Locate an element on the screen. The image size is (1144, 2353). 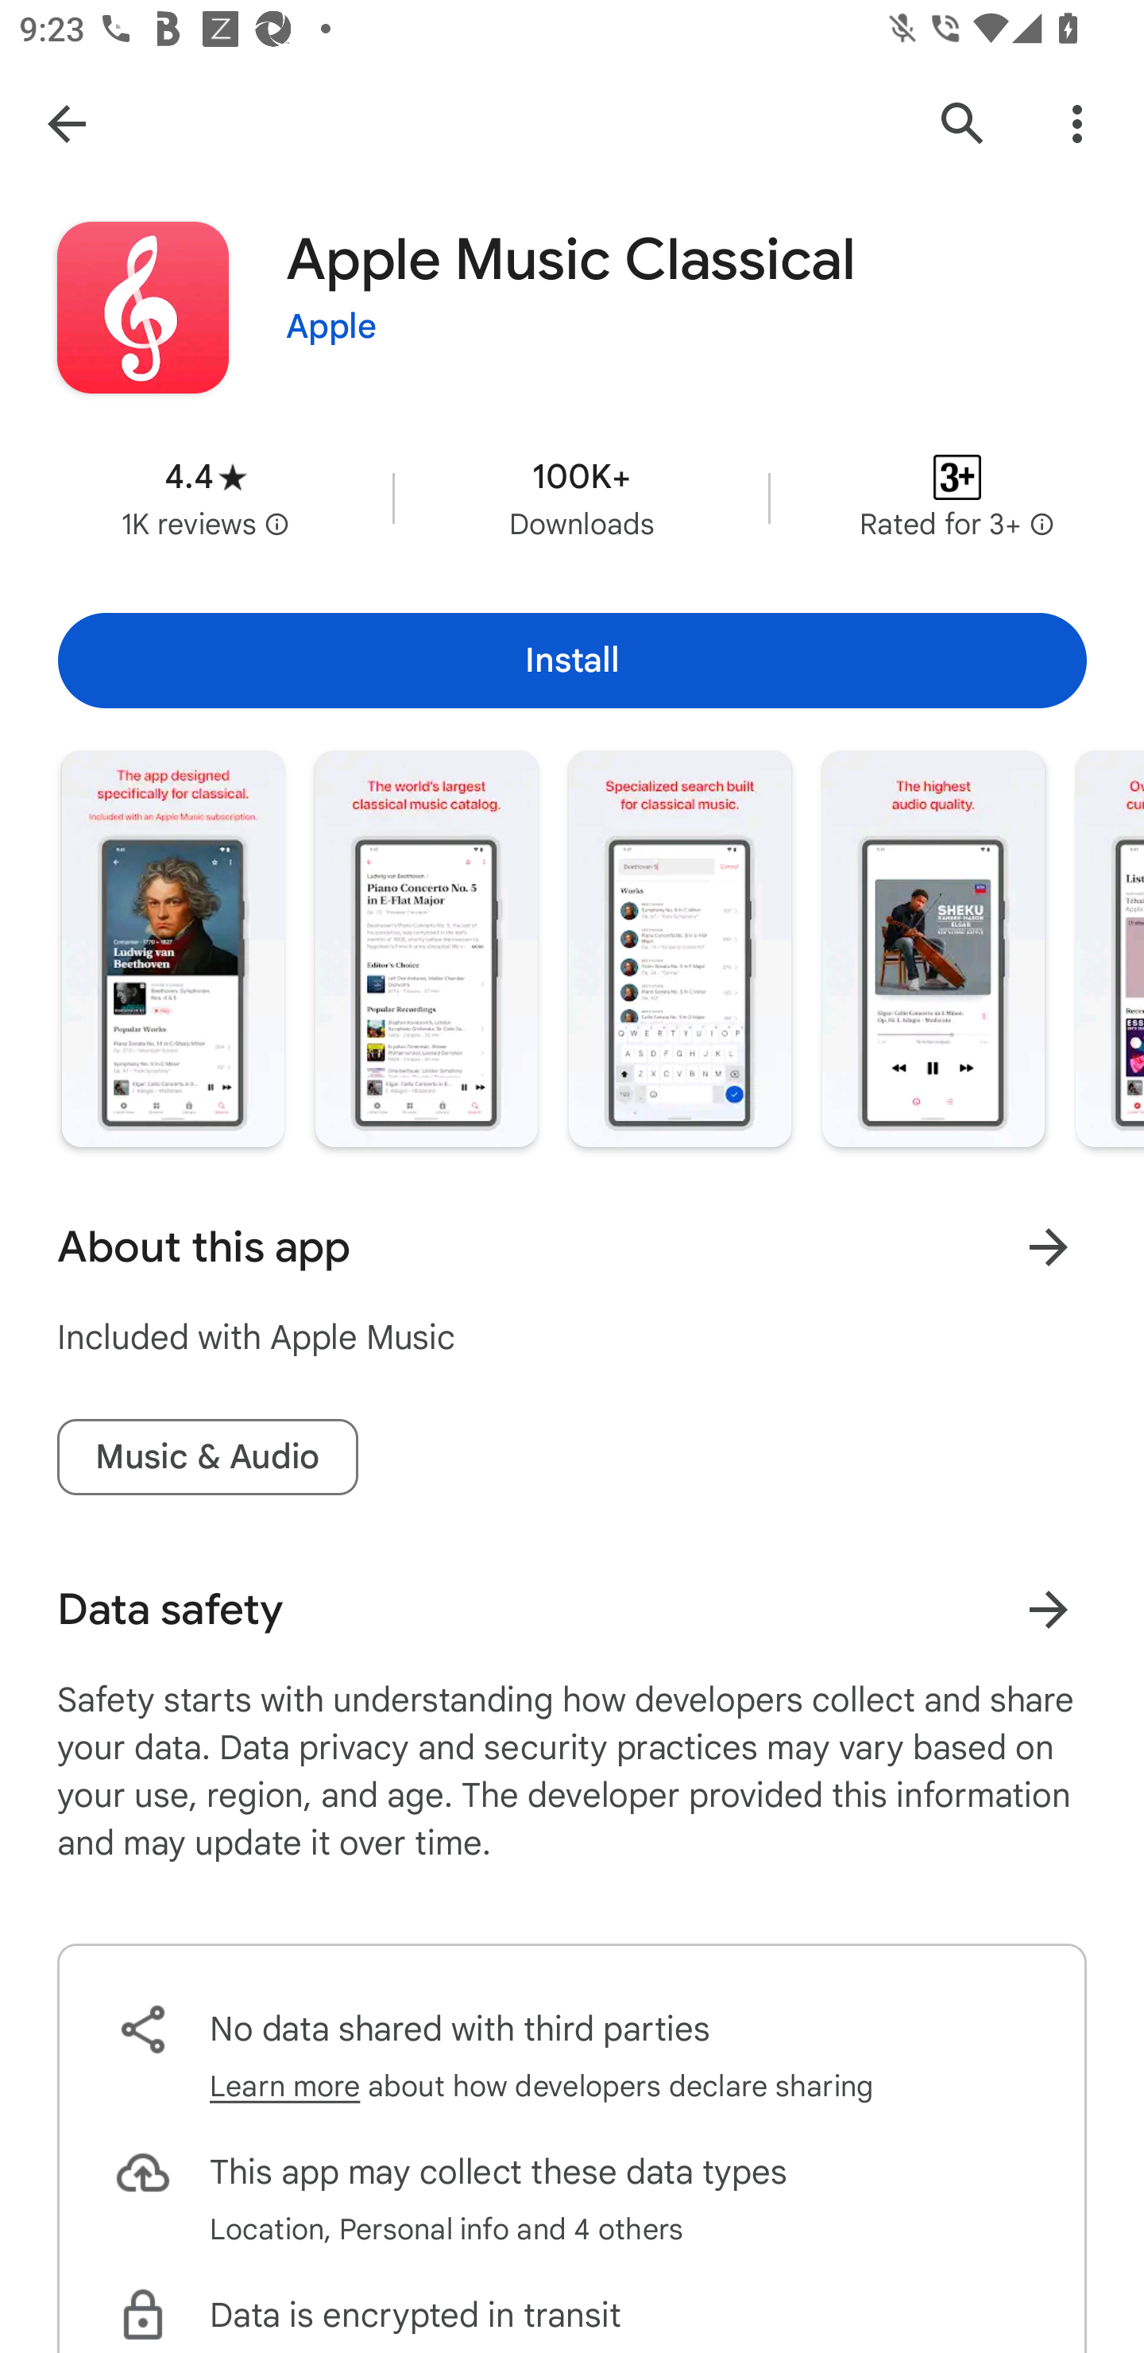
Navigate up is located at coordinates (66, 122).